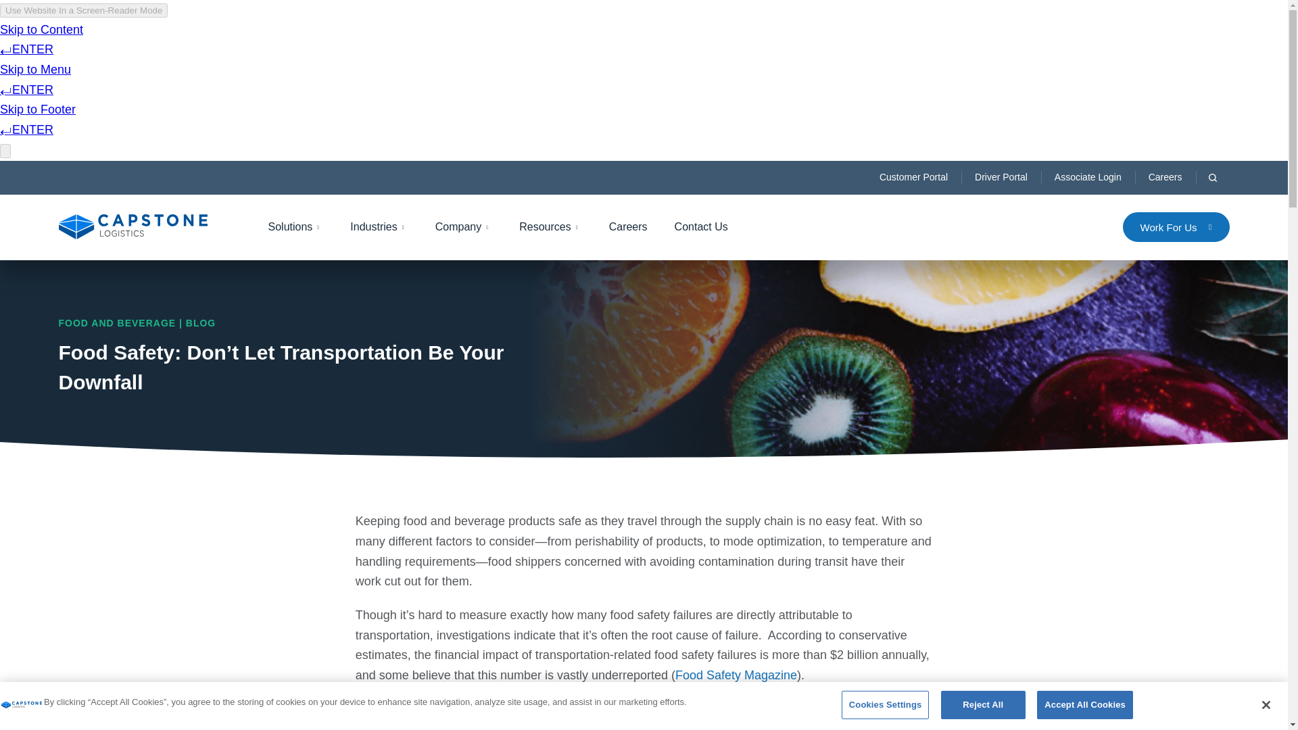 This screenshot has width=1298, height=730. Describe the element at coordinates (1001, 177) in the screenshot. I see `Driver Portal` at that location.